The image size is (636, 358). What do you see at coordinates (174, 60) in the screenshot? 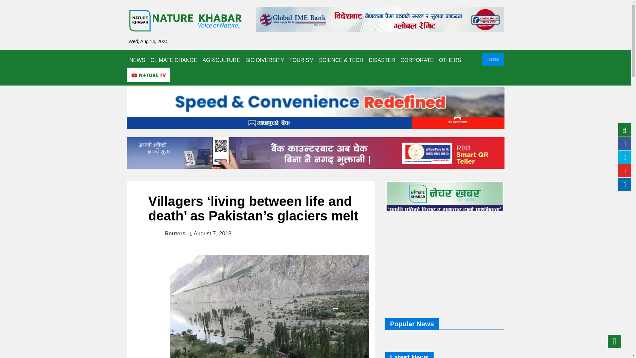
I see `CLIMATE CHANGE` at bounding box center [174, 60].